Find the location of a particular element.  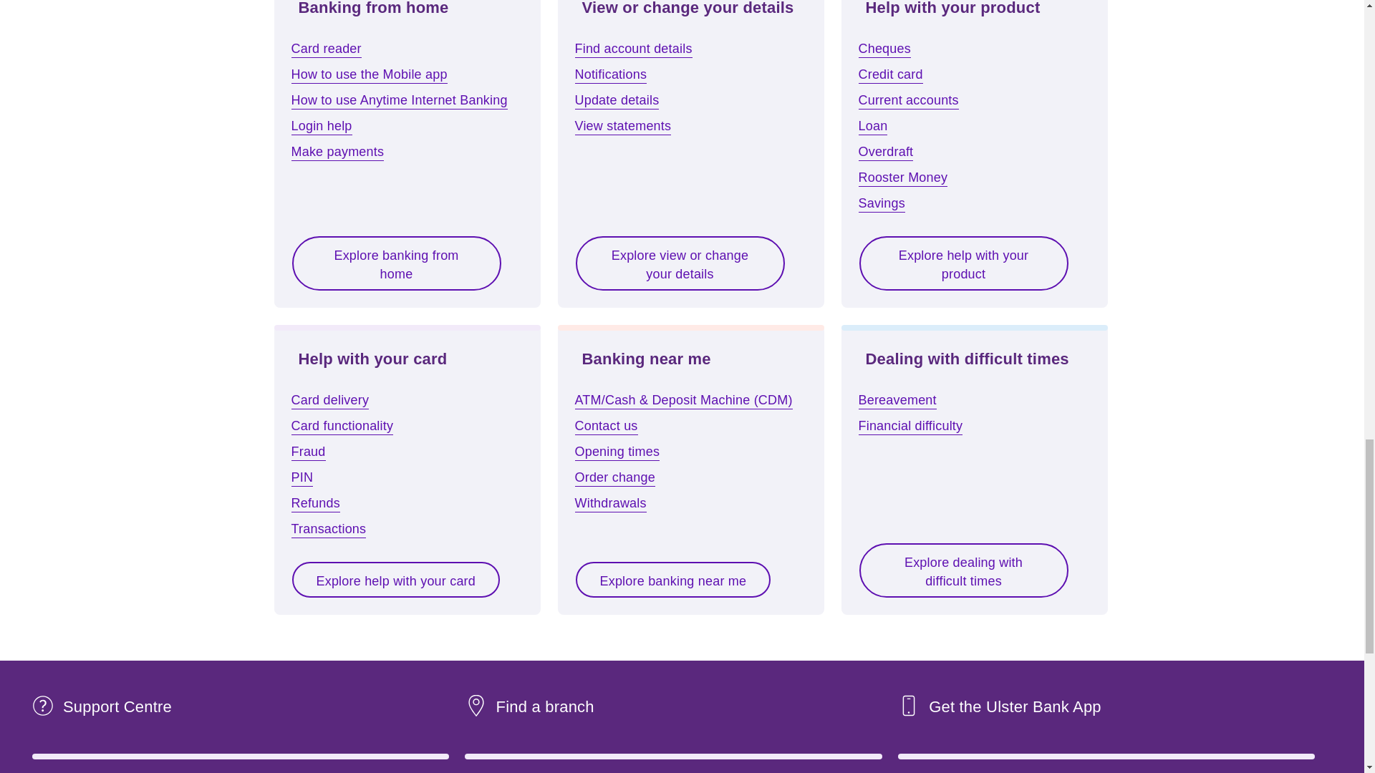

Explore help with your card is located at coordinates (395, 580).